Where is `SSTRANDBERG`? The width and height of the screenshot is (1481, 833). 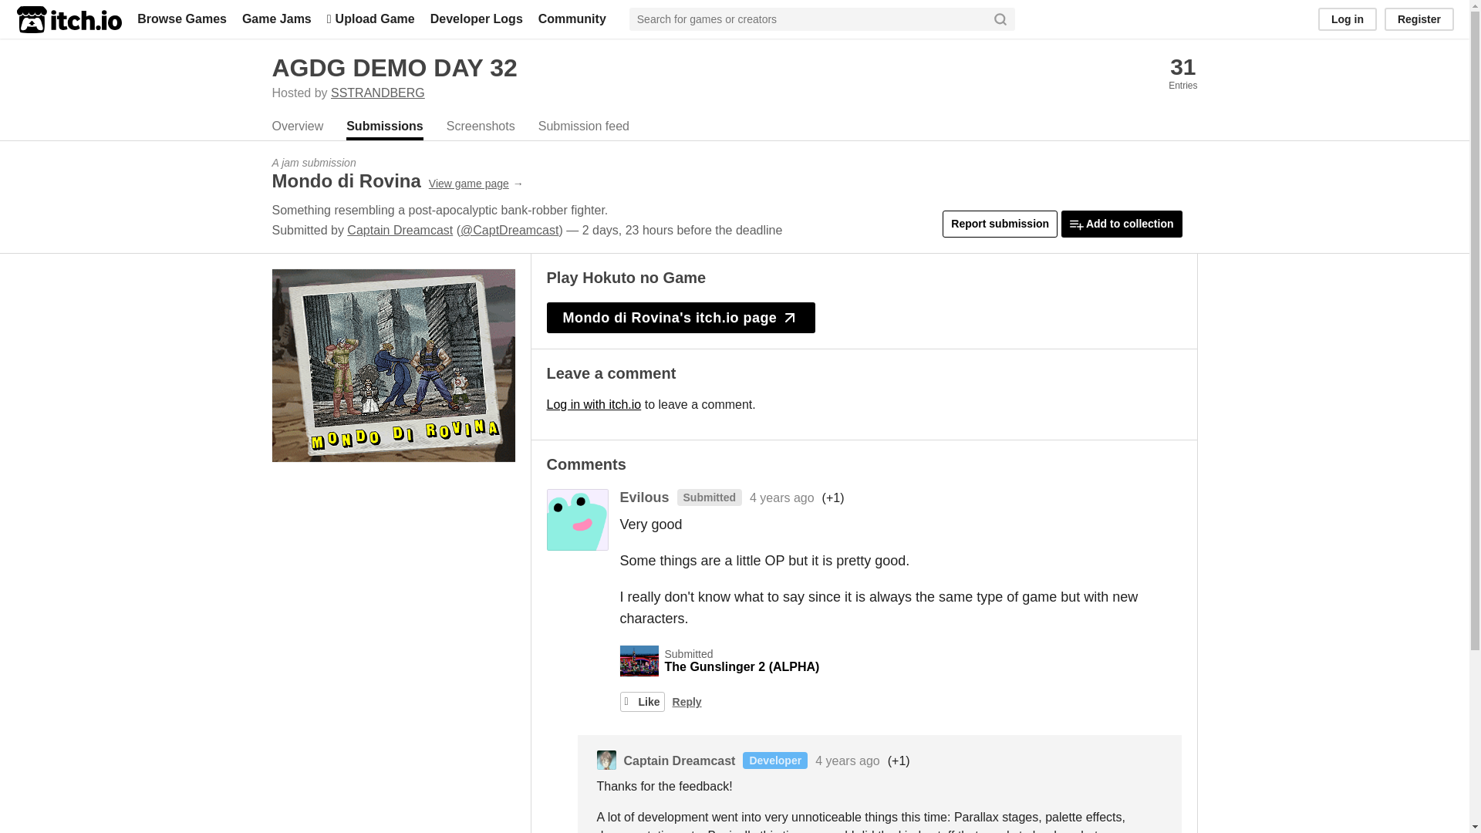 SSTRANDBERG is located at coordinates (378, 93).